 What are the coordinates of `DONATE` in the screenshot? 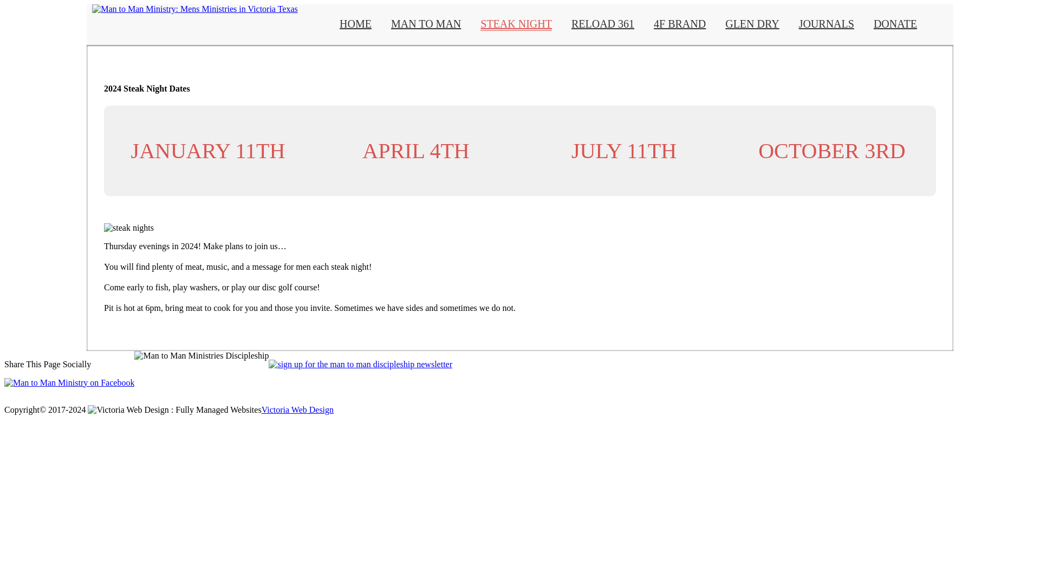 It's located at (895, 24).